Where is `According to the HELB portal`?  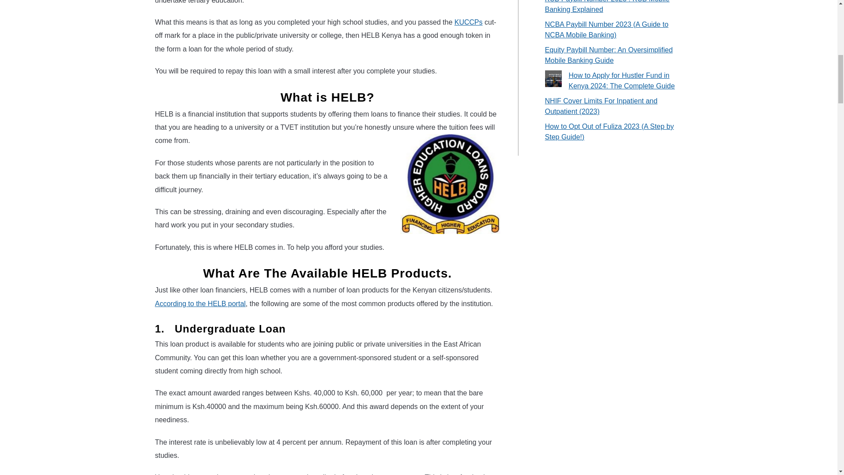
According to the HELB portal is located at coordinates (200, 303).